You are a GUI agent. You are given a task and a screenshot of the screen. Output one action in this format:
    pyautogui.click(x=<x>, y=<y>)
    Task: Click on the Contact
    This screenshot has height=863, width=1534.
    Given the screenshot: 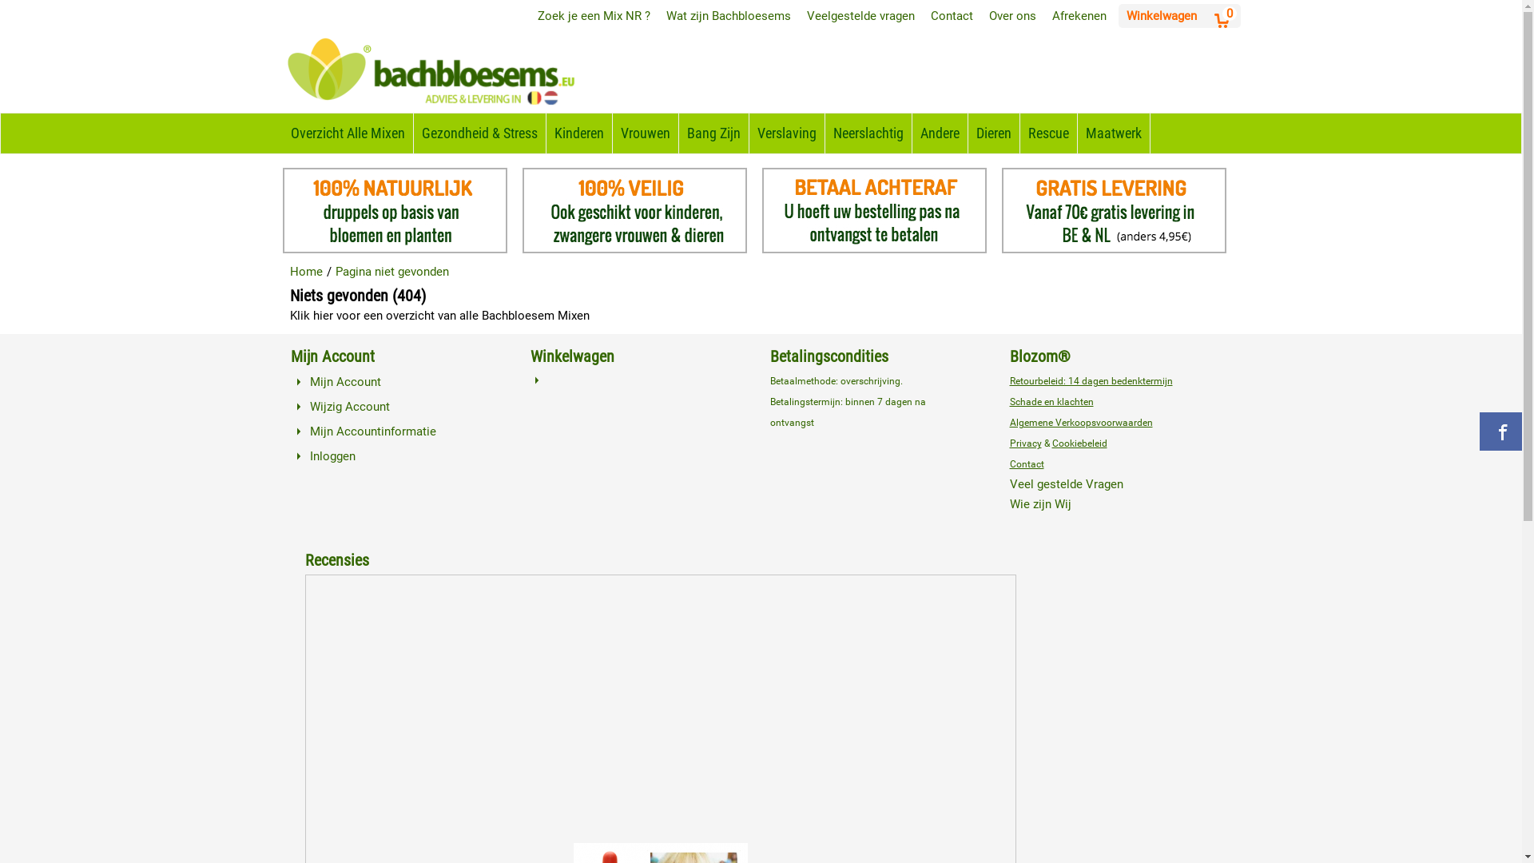 What is the action you would take?
    pyautogui.click(x=1027, y=464)
    